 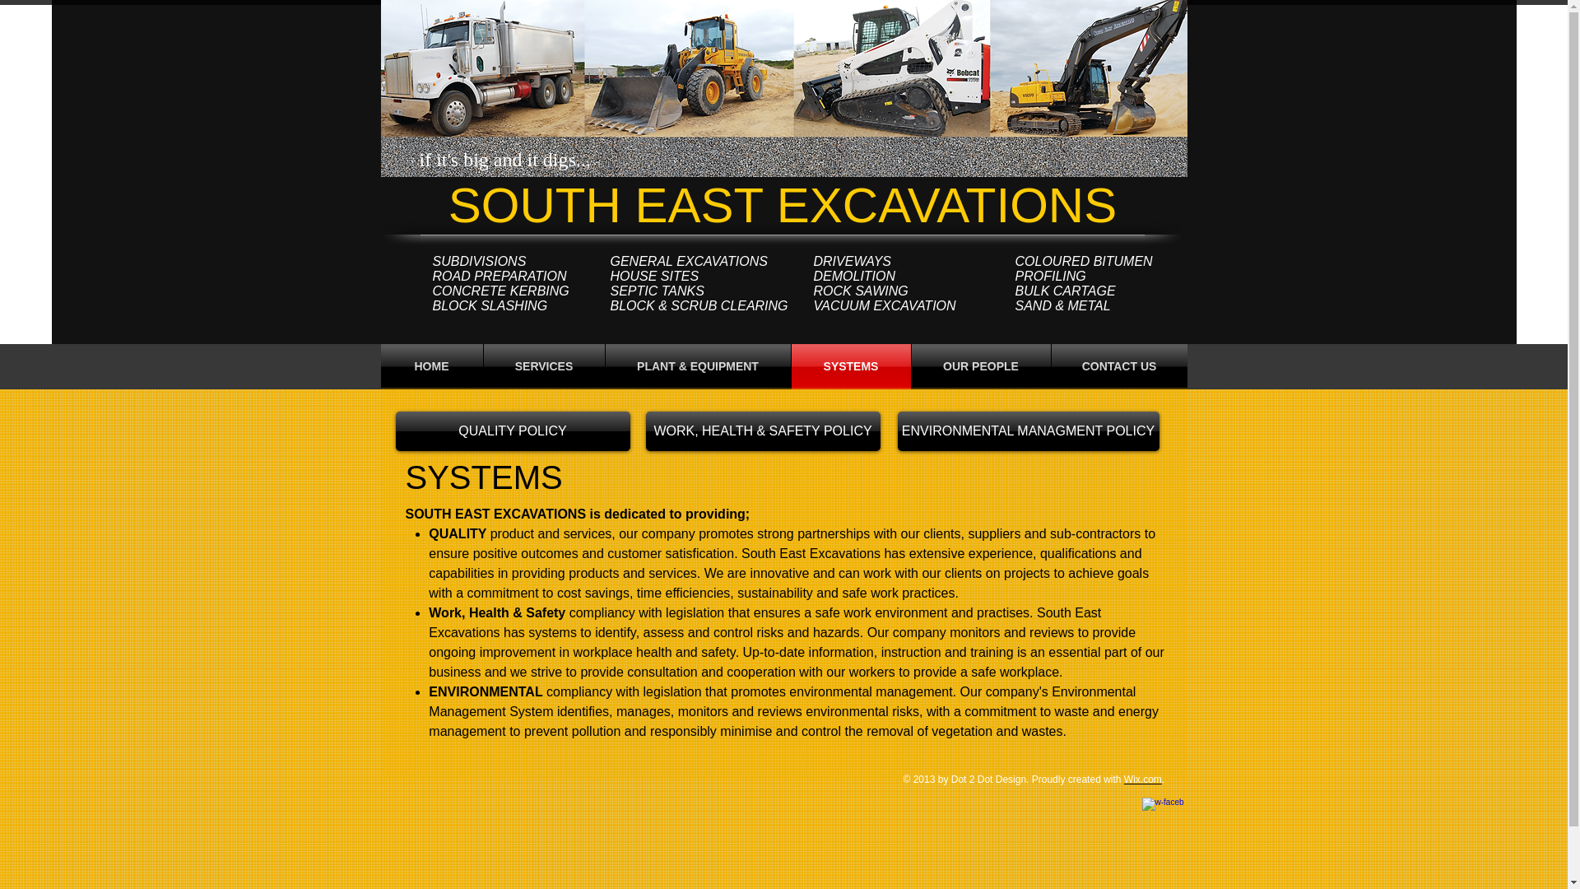 I want to click on ROAD PREPARATION, so click(x=500, y=277).